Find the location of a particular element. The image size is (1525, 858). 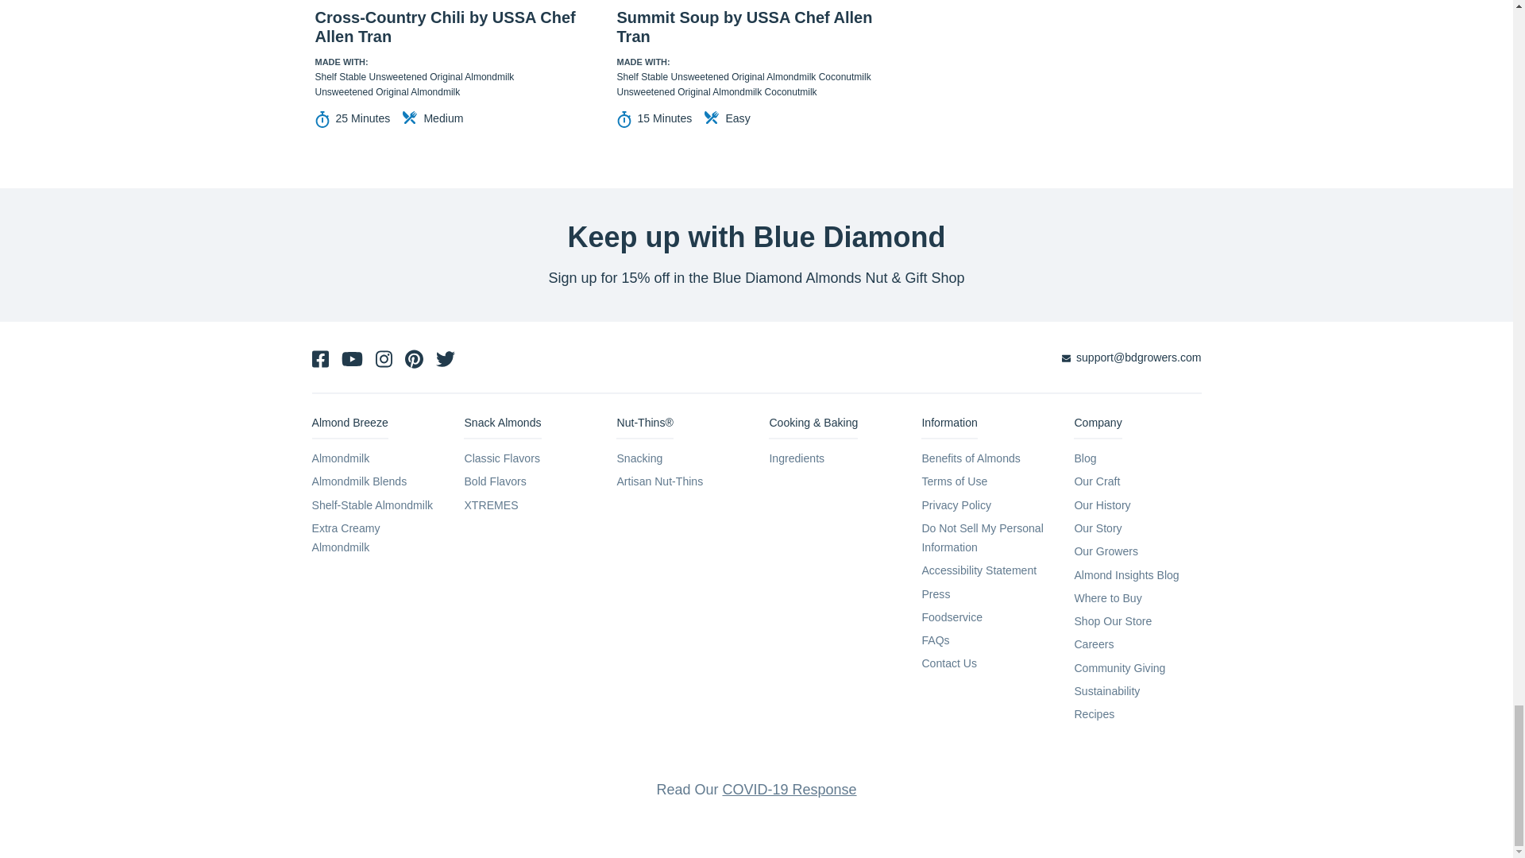

Snack Almonds is located at coordinates (502, 426).